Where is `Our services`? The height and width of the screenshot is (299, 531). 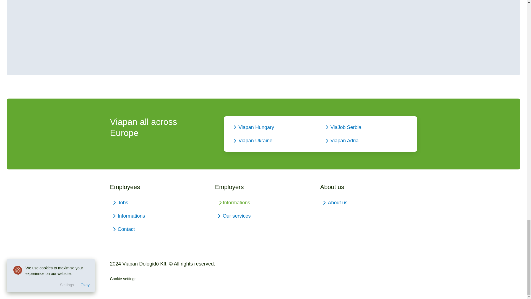 Our services is located at coordinates (263, 216).